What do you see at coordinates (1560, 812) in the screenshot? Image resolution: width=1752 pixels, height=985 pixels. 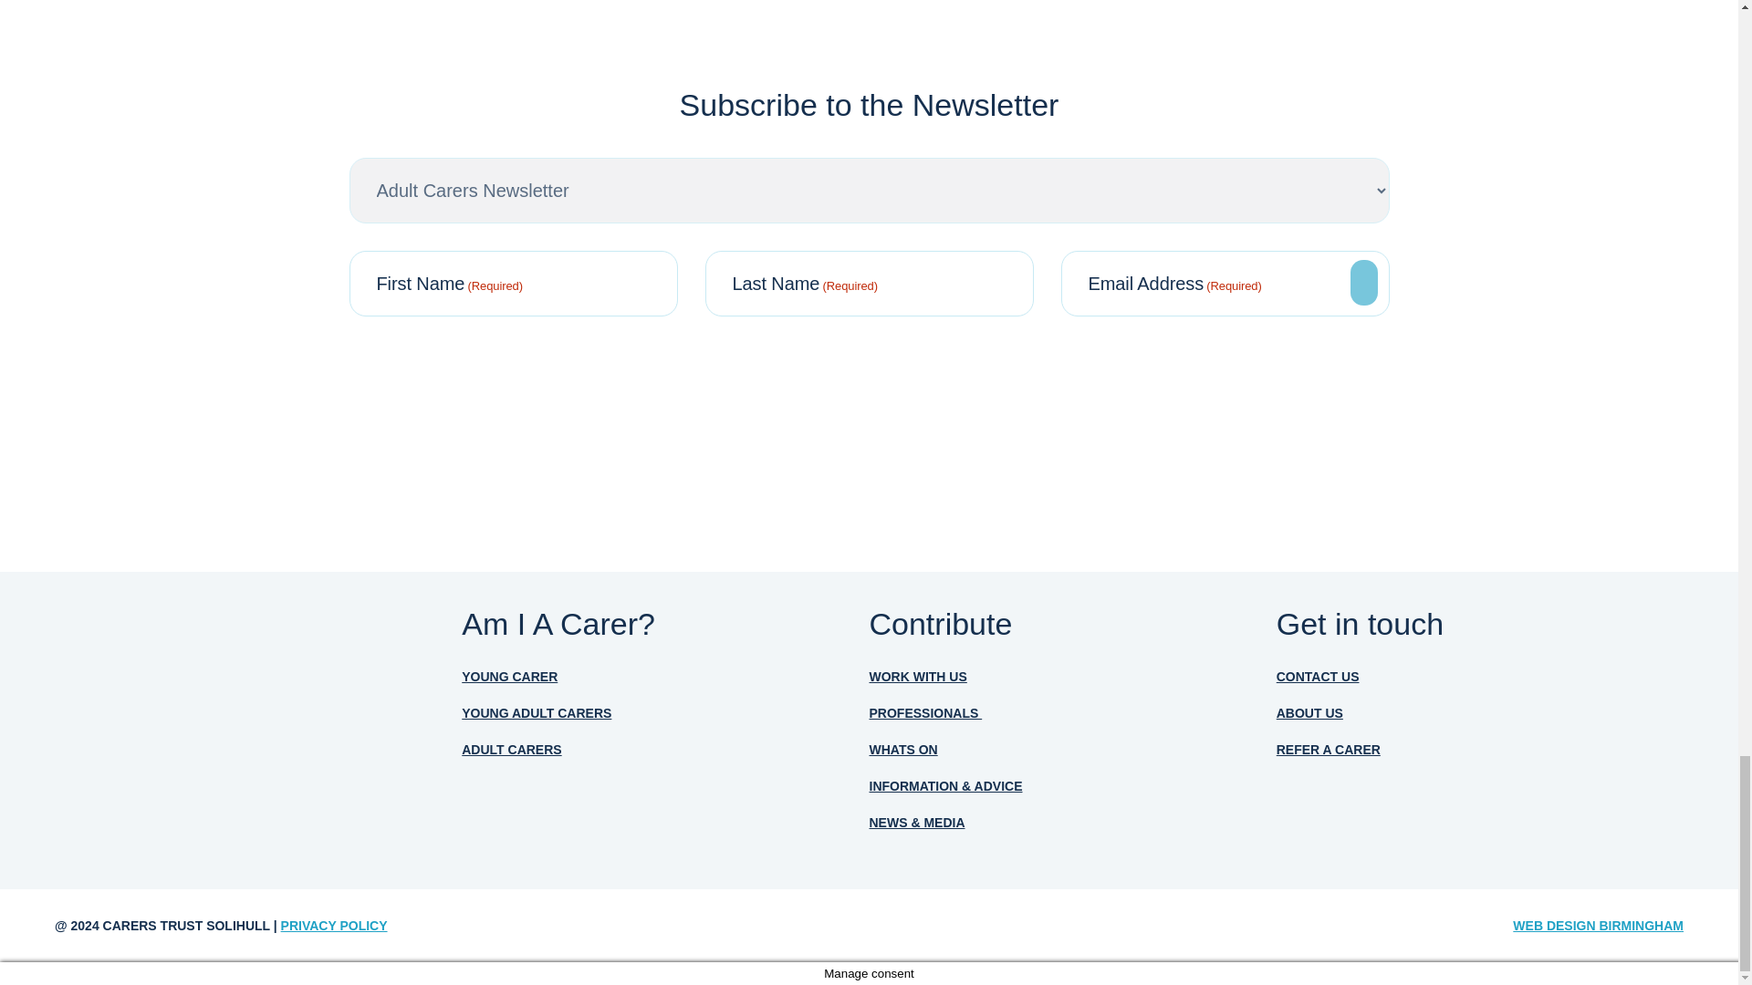 I see `Social Media icons-04` at bounding box center [1560, 812].